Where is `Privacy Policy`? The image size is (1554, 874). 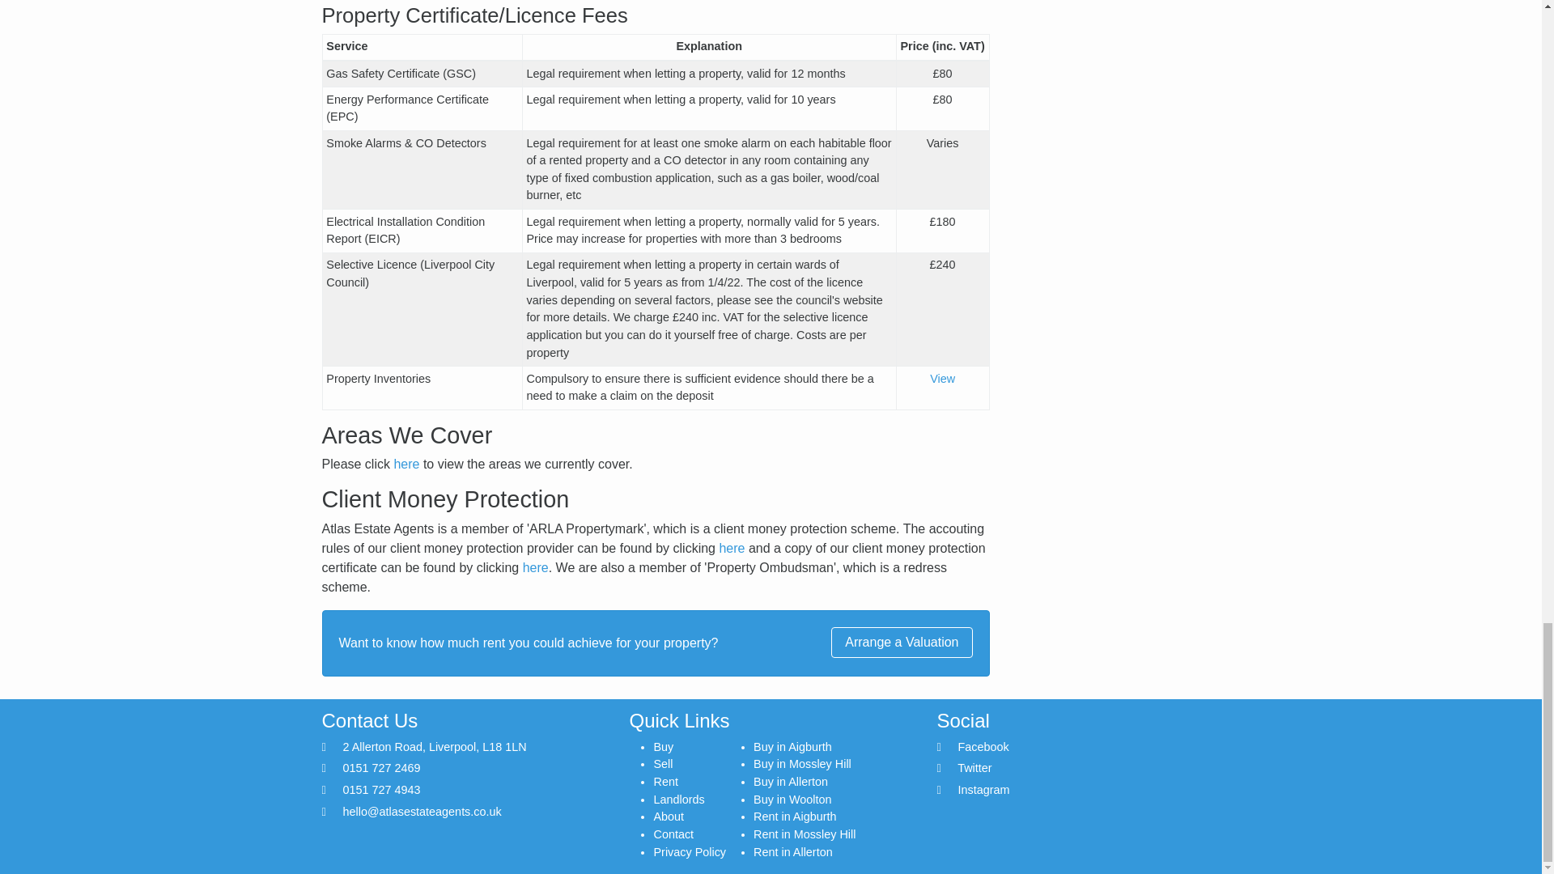 Privacy Policy is located at coordinates (689, 851).